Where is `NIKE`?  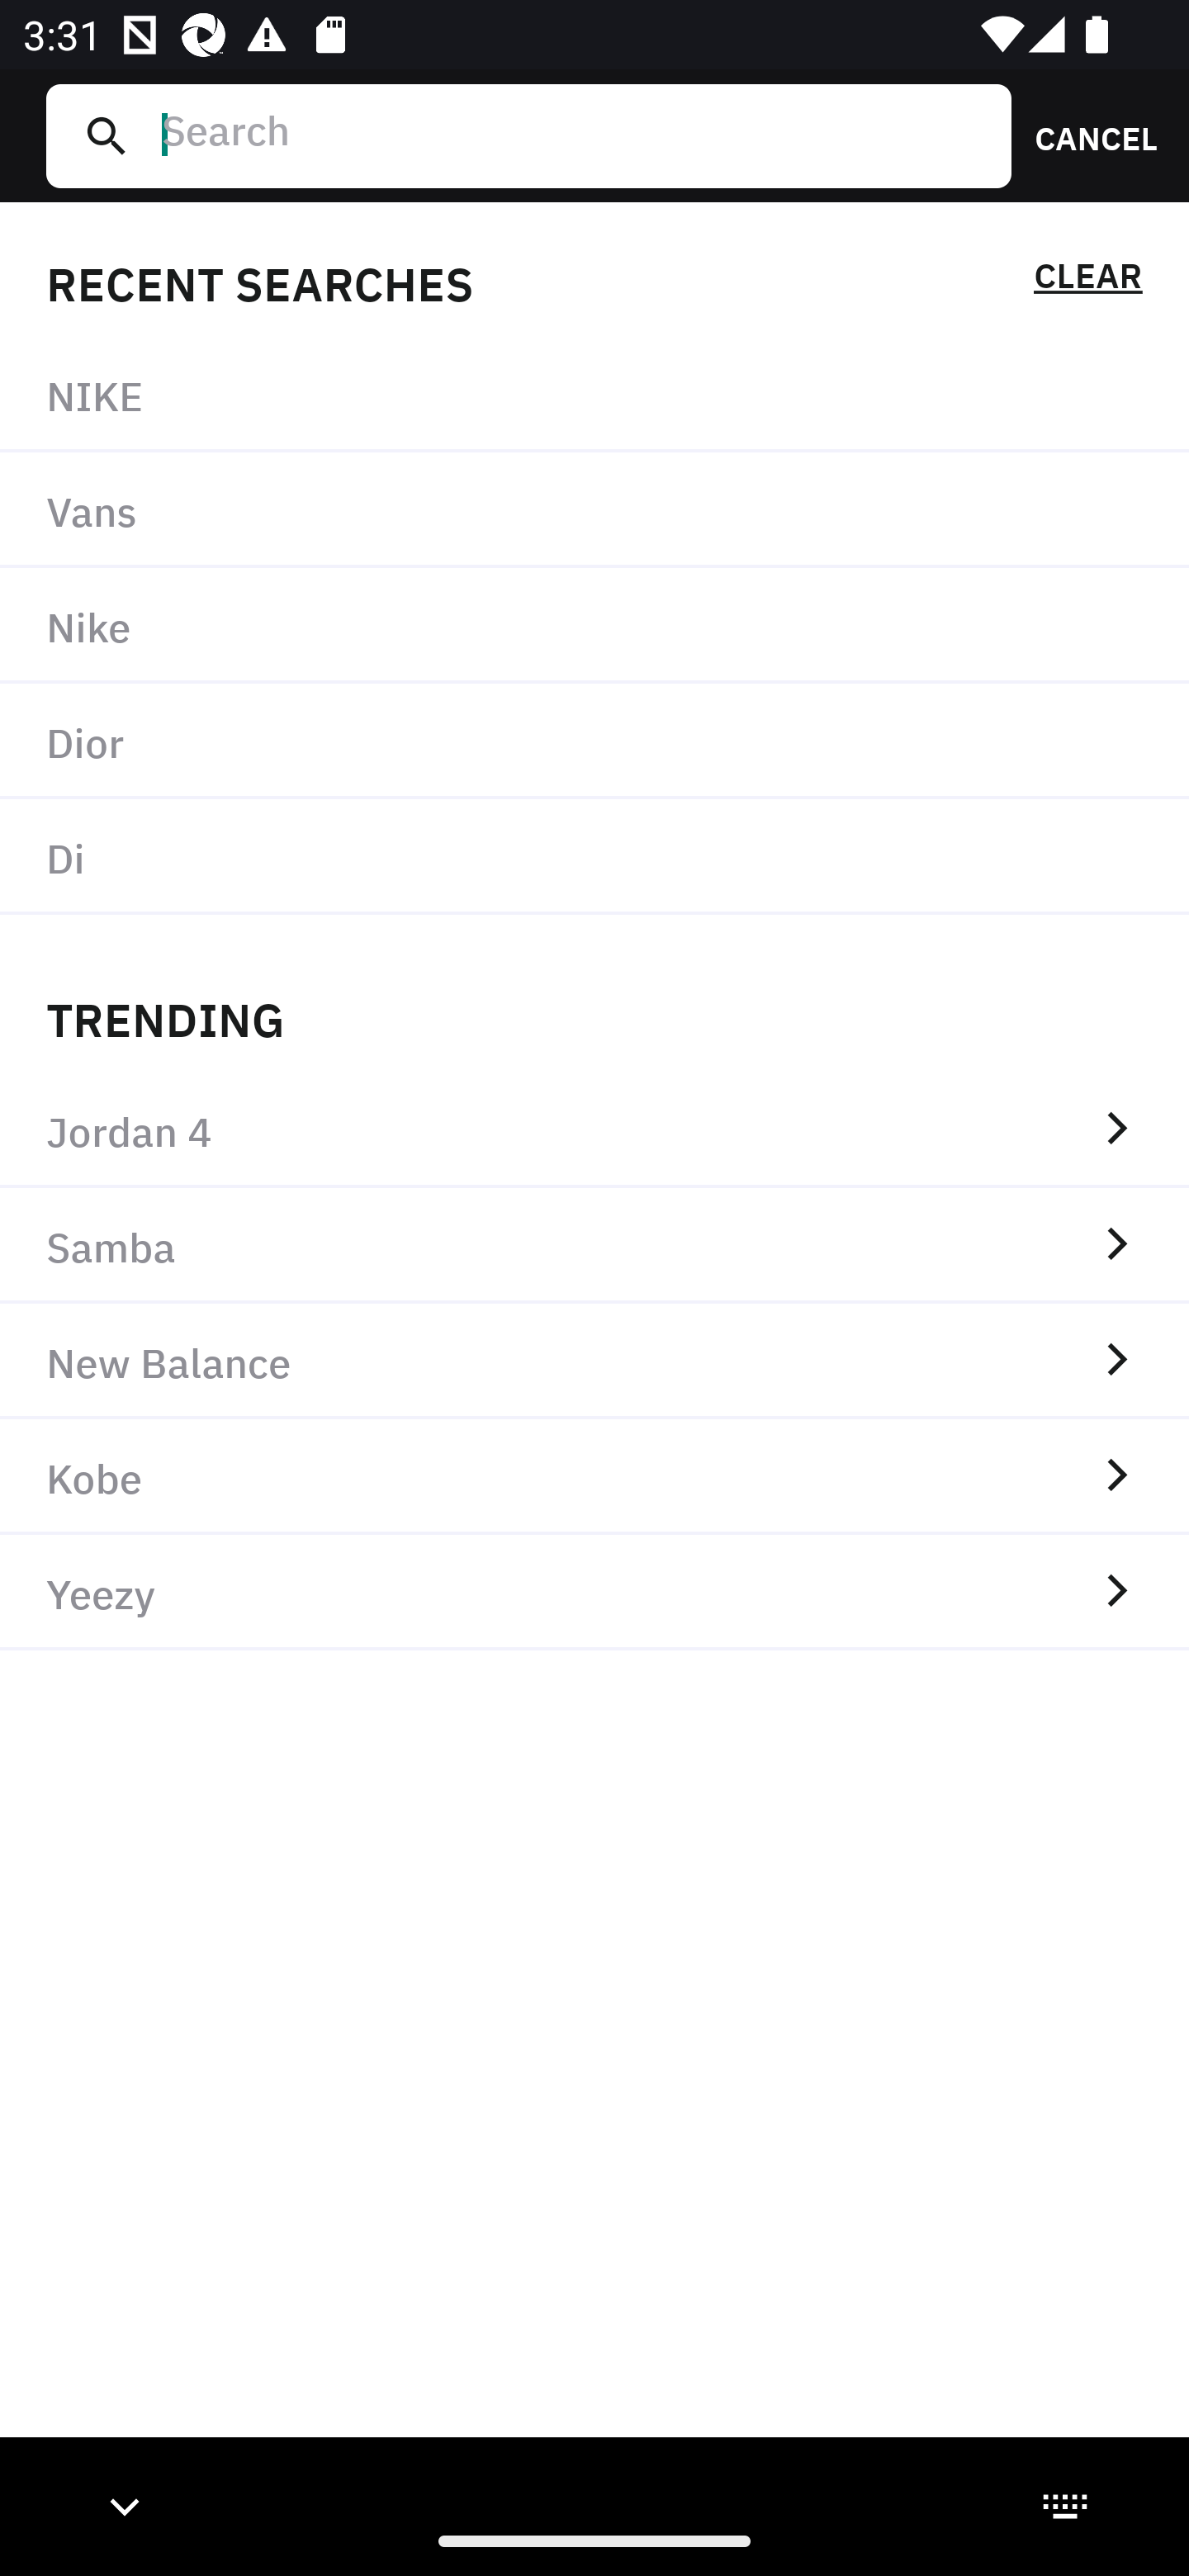
NIKE is located at coordinates (594, 395).